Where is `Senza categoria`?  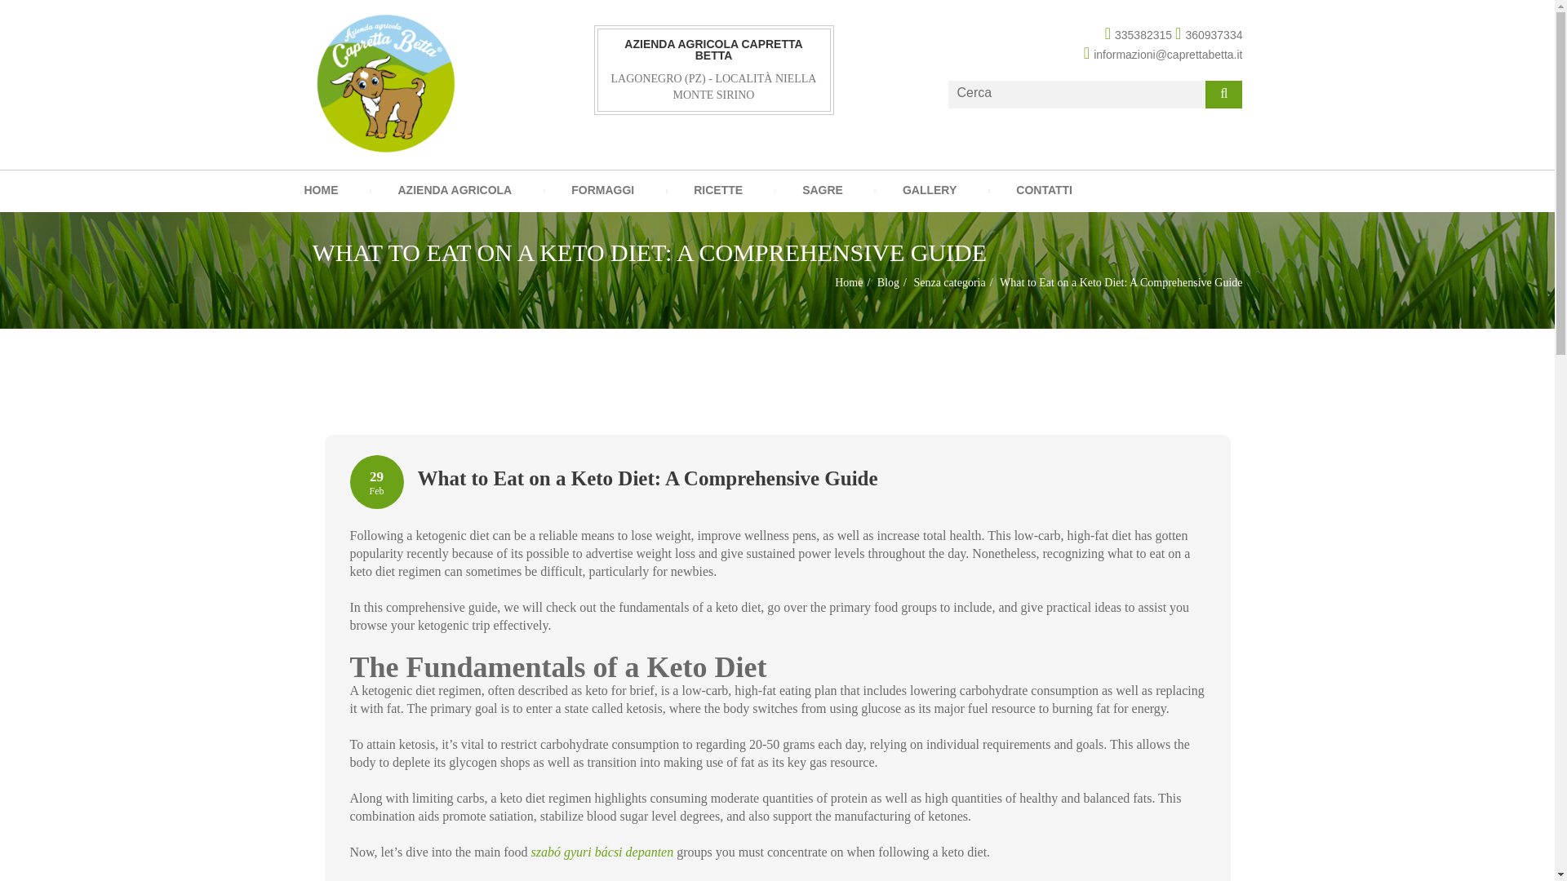 Senza categoria is located at coordinates (949, 282).